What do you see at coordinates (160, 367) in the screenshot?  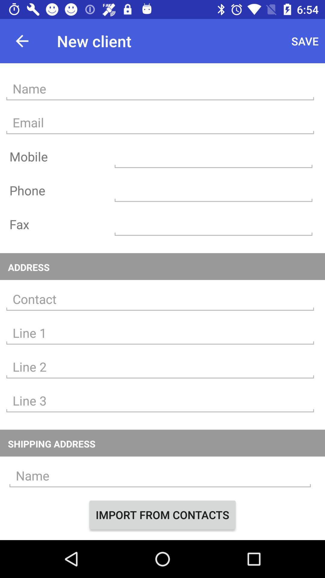 I see `address line 2` at bounding box center [160, 367].